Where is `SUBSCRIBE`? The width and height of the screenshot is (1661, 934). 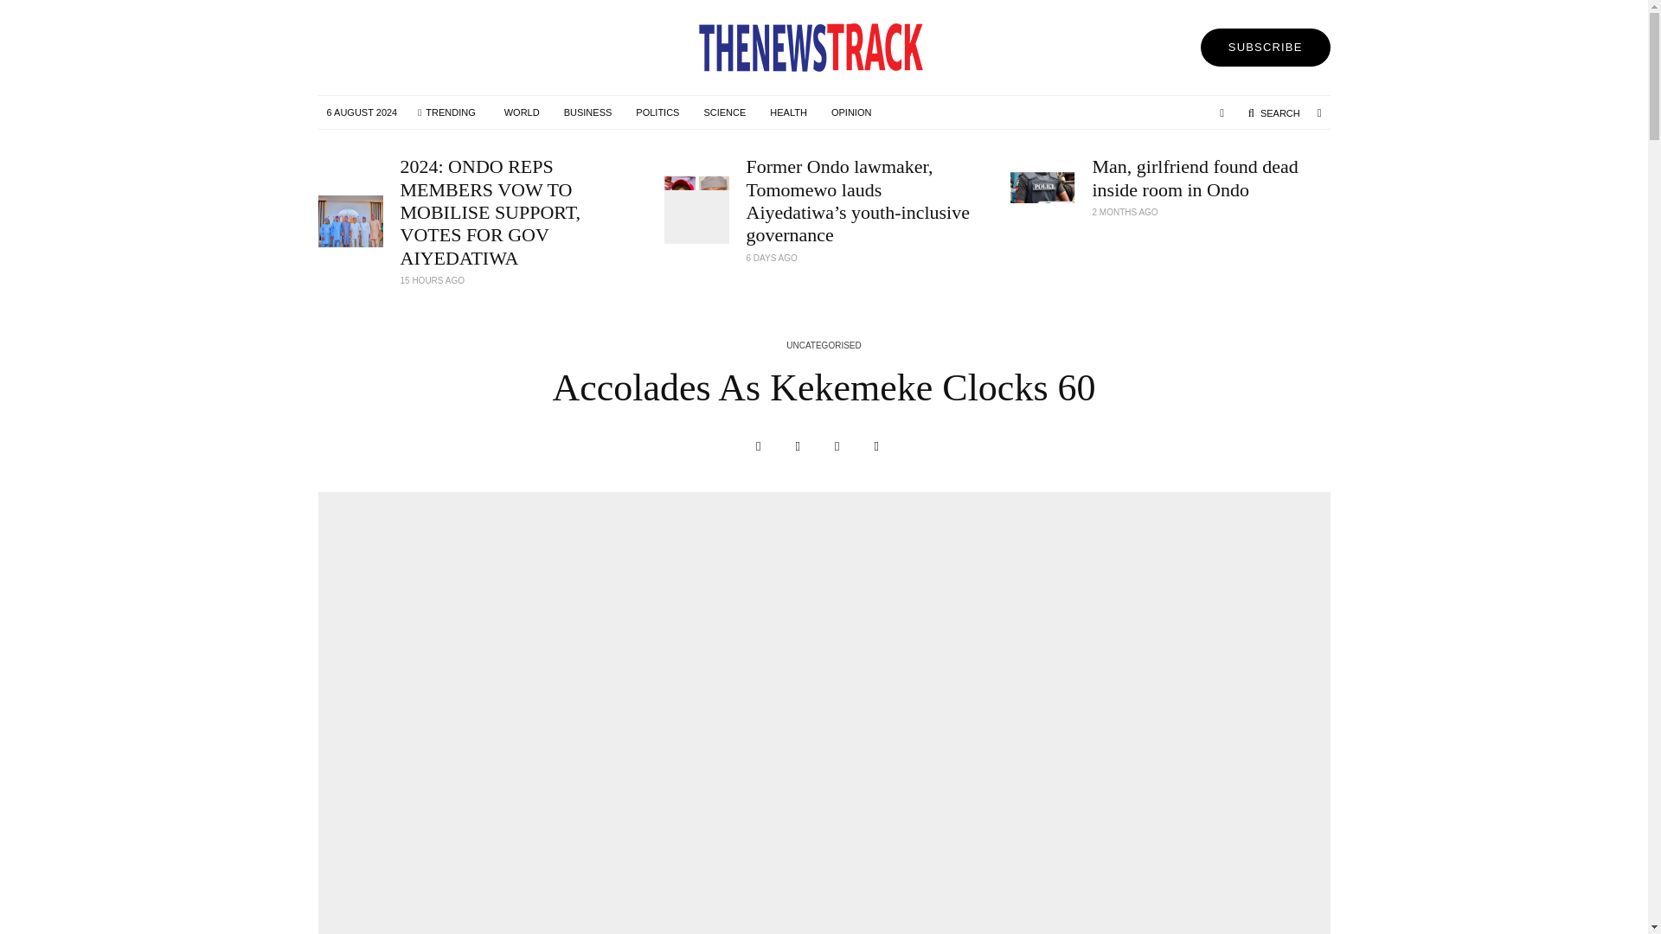
SUBSCRIBE is located at coordinates (1265, 47).